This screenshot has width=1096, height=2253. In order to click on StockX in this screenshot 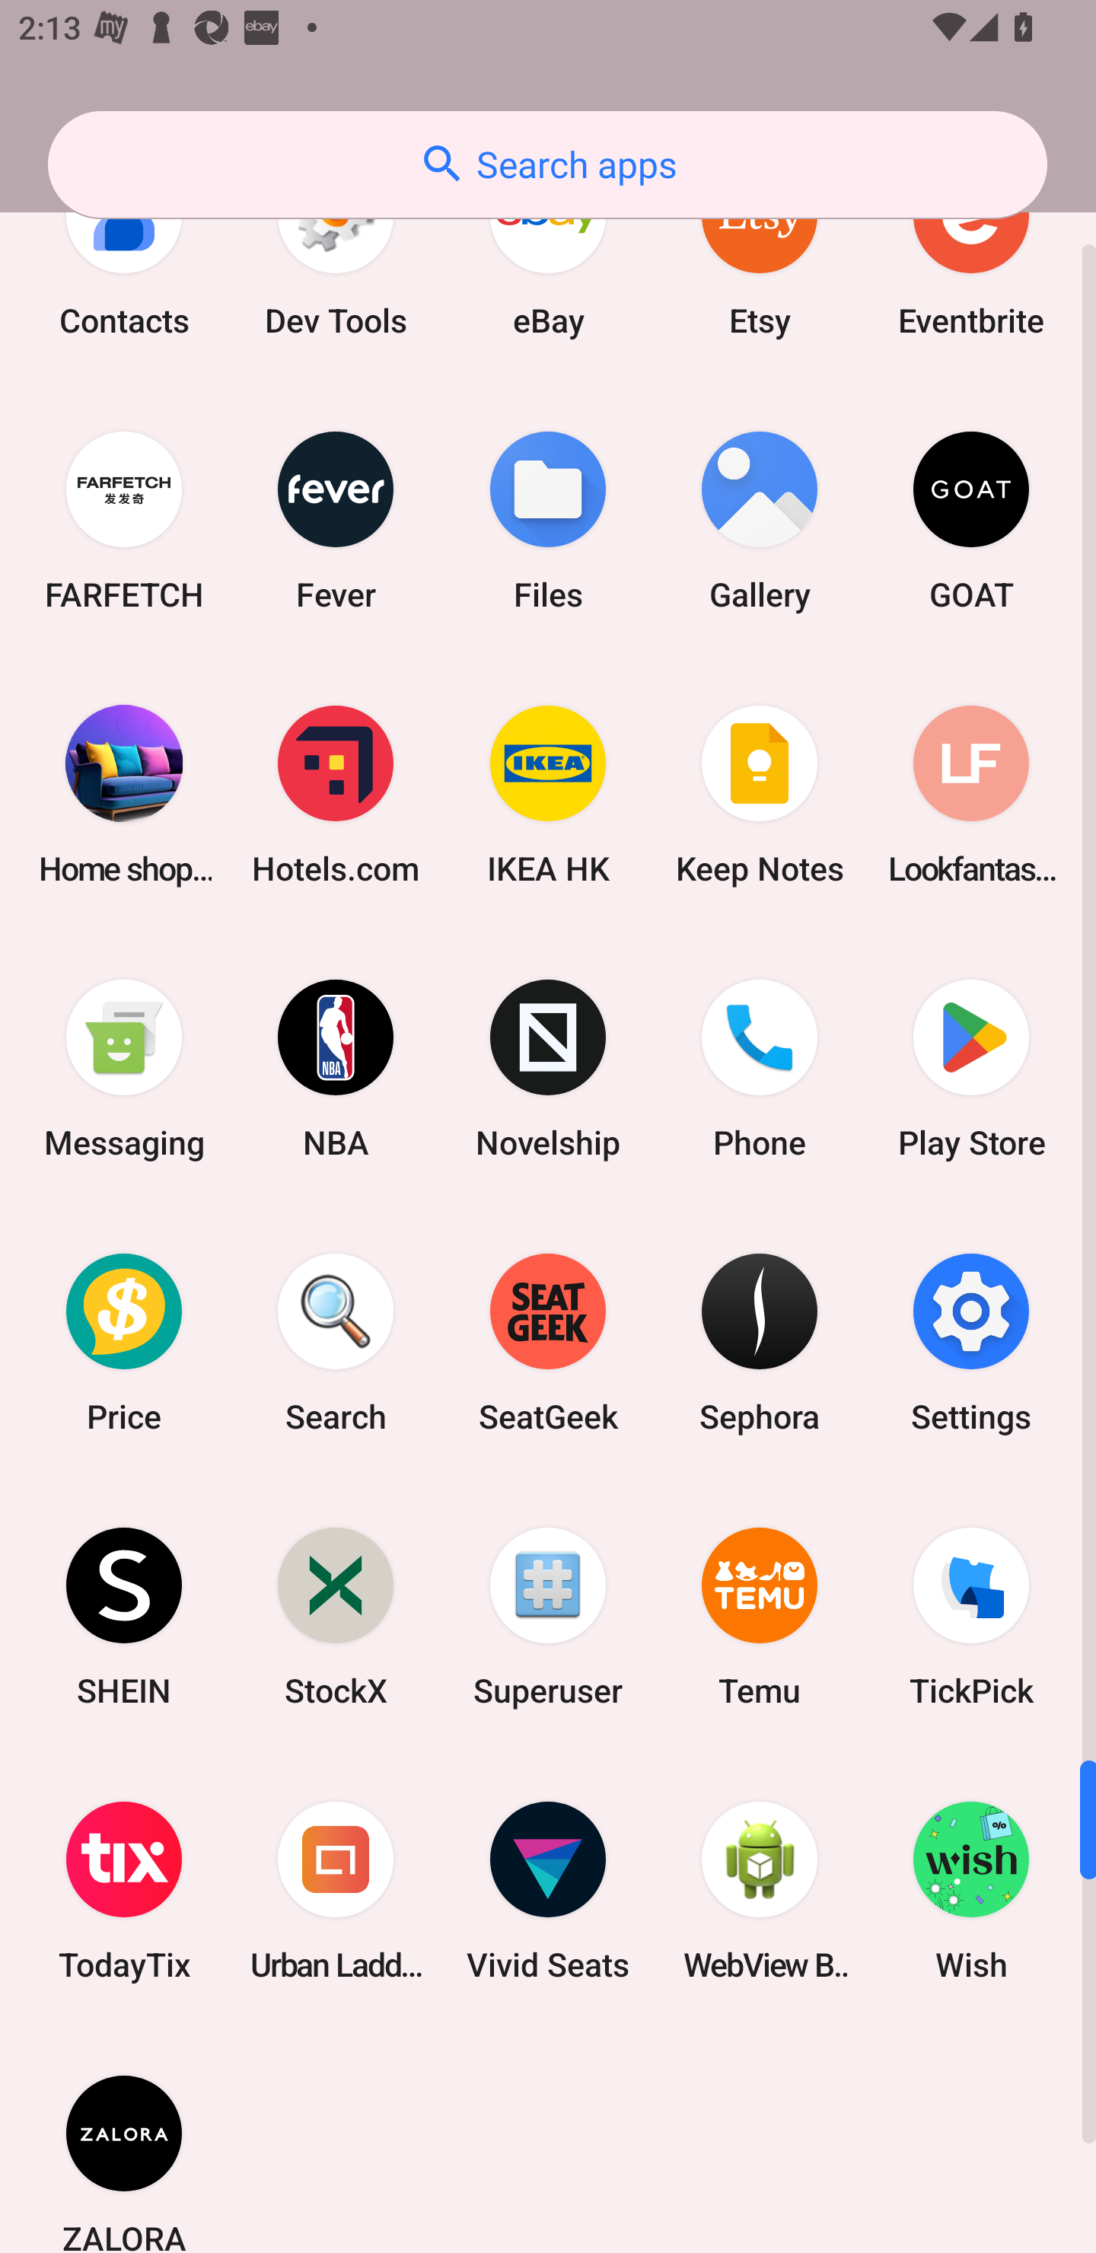, I will do `click(336, 1616)`.